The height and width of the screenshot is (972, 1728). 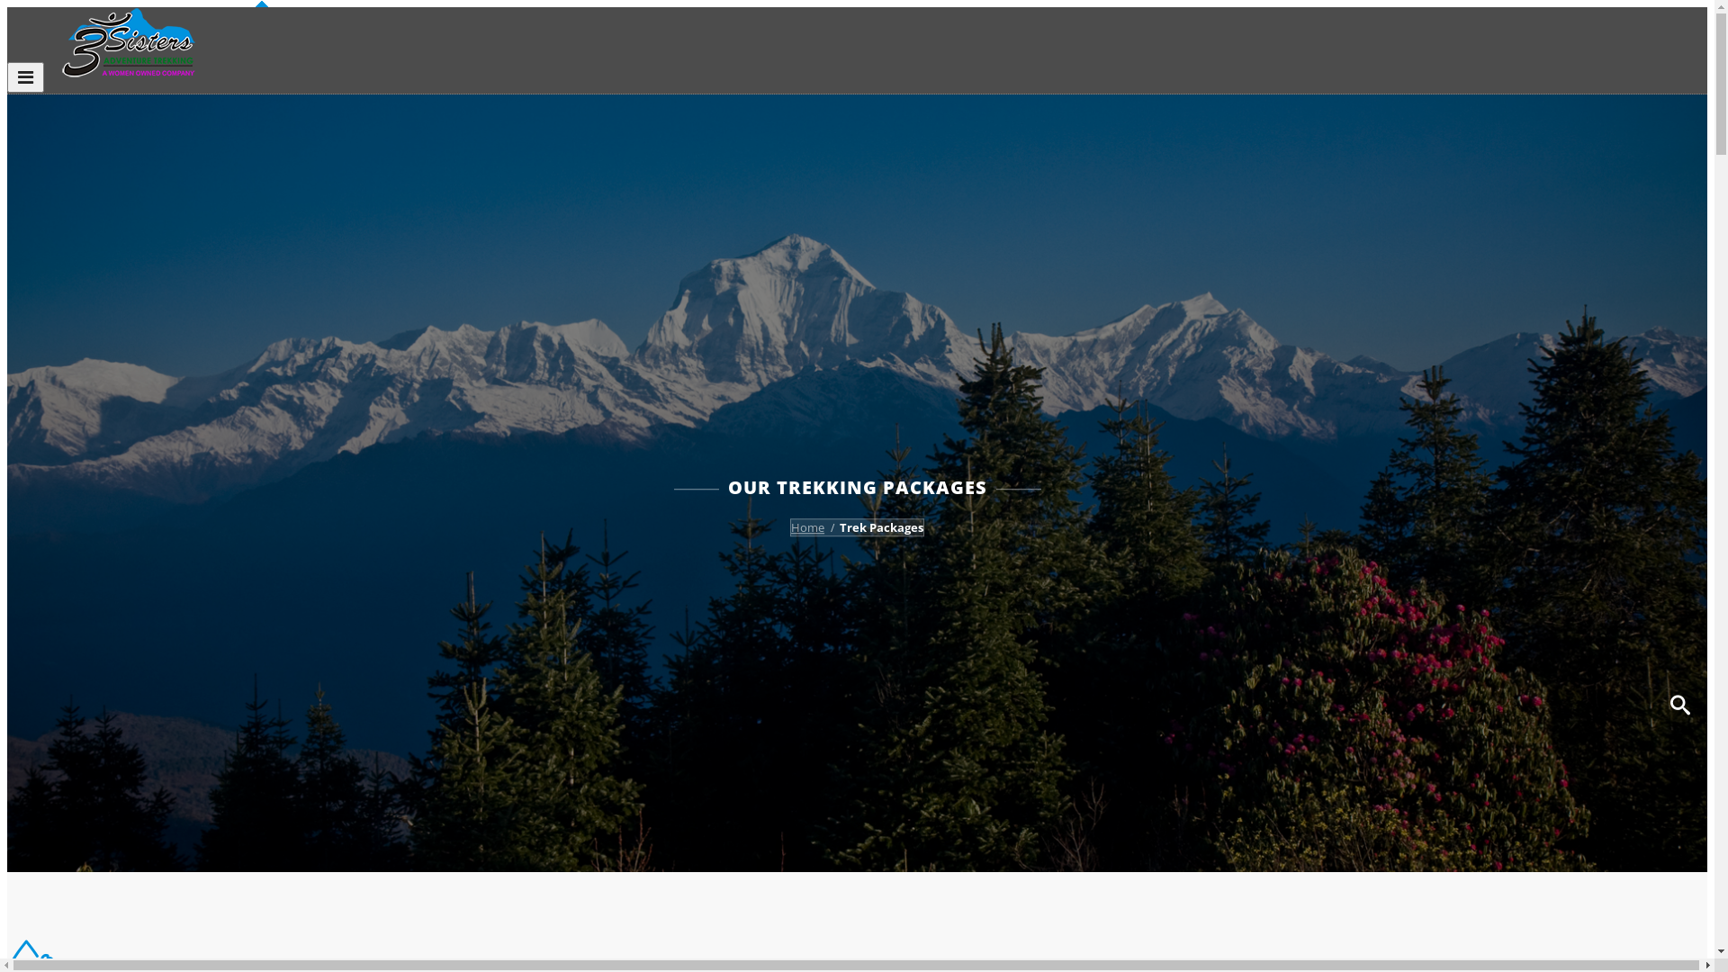 What do you see at coordinates (1540, 263) in the screenshot?
I see `Career` at bounding box center [1540, 263].